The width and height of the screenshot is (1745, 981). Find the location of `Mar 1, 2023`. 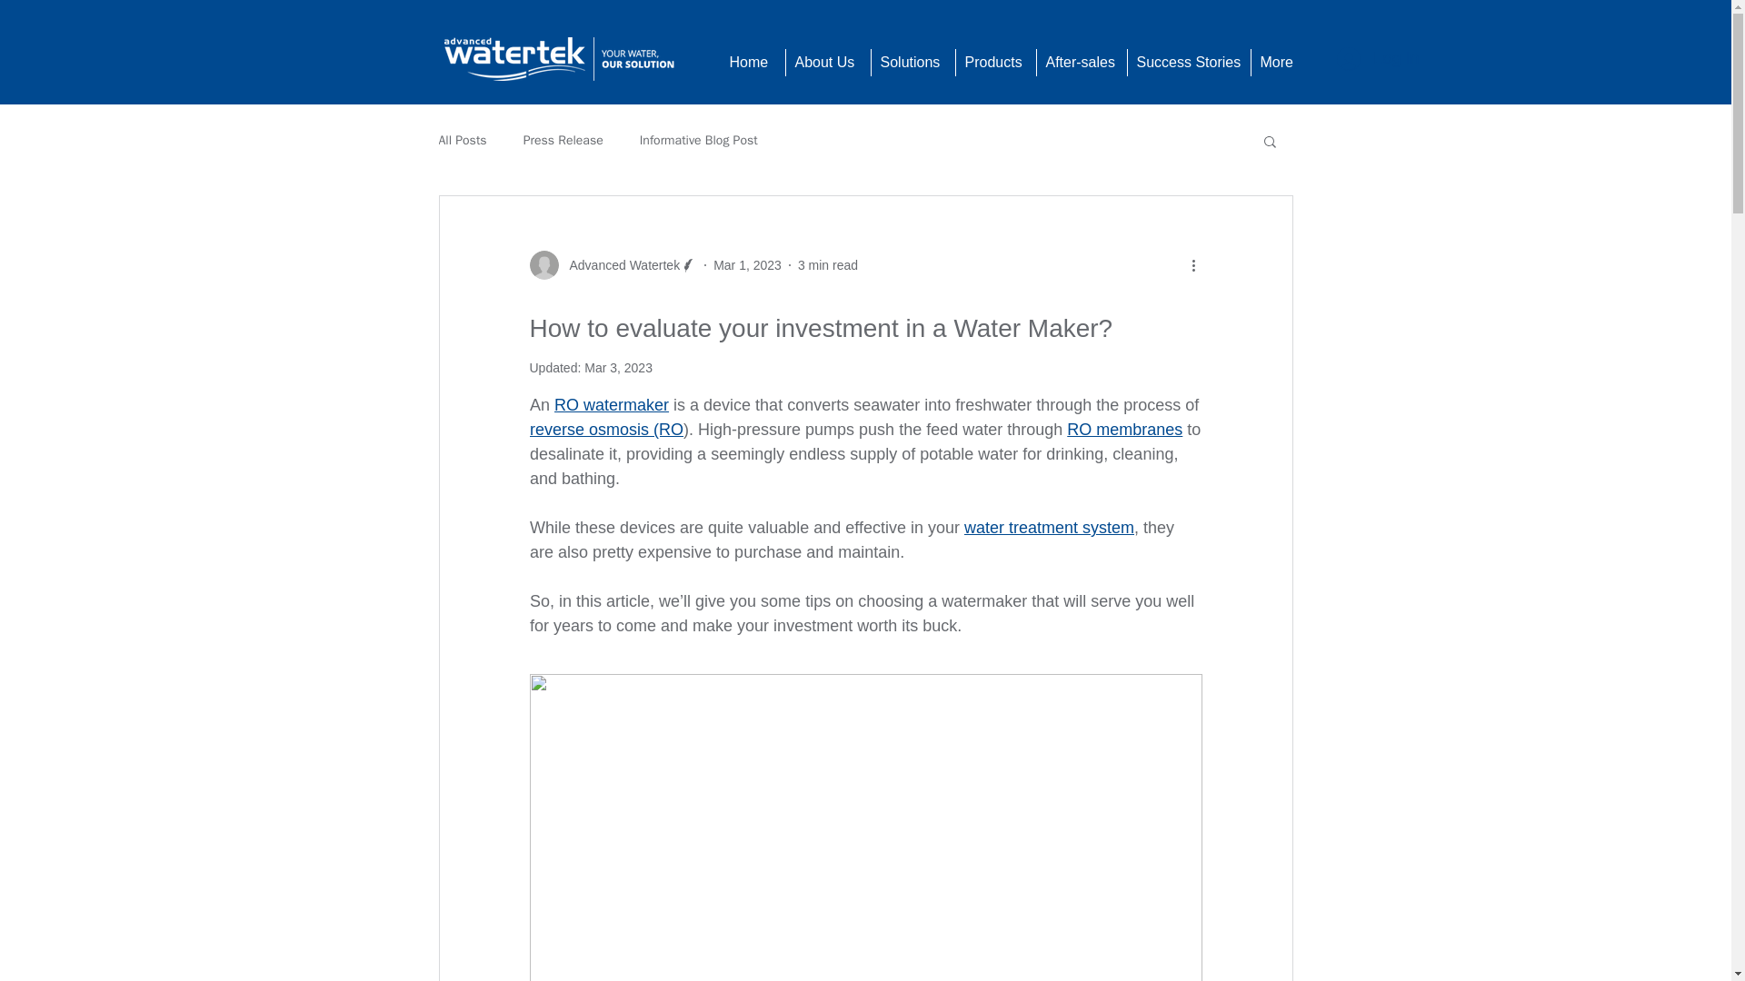

Mar 1, 2023 is located at coordinates (747, 265).